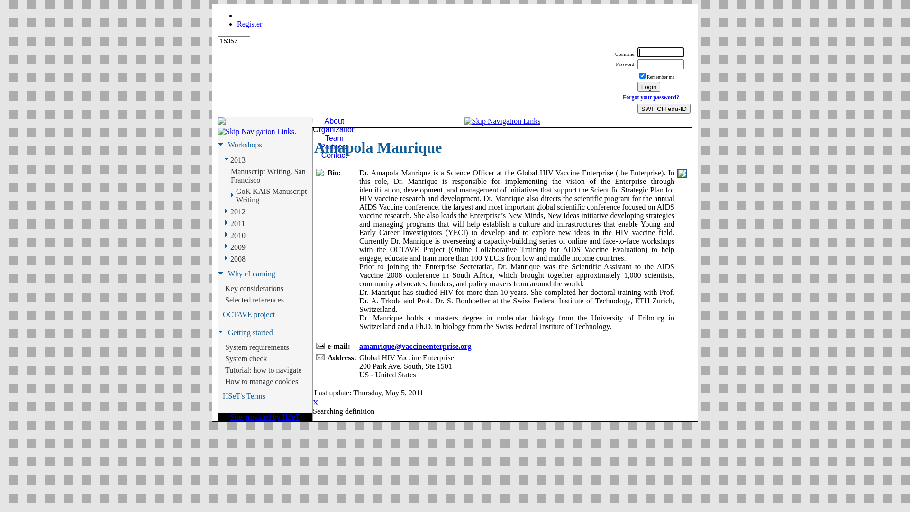 The height and width of the screenshot is (512, 910). I want to click on Password, so click(661, 64).